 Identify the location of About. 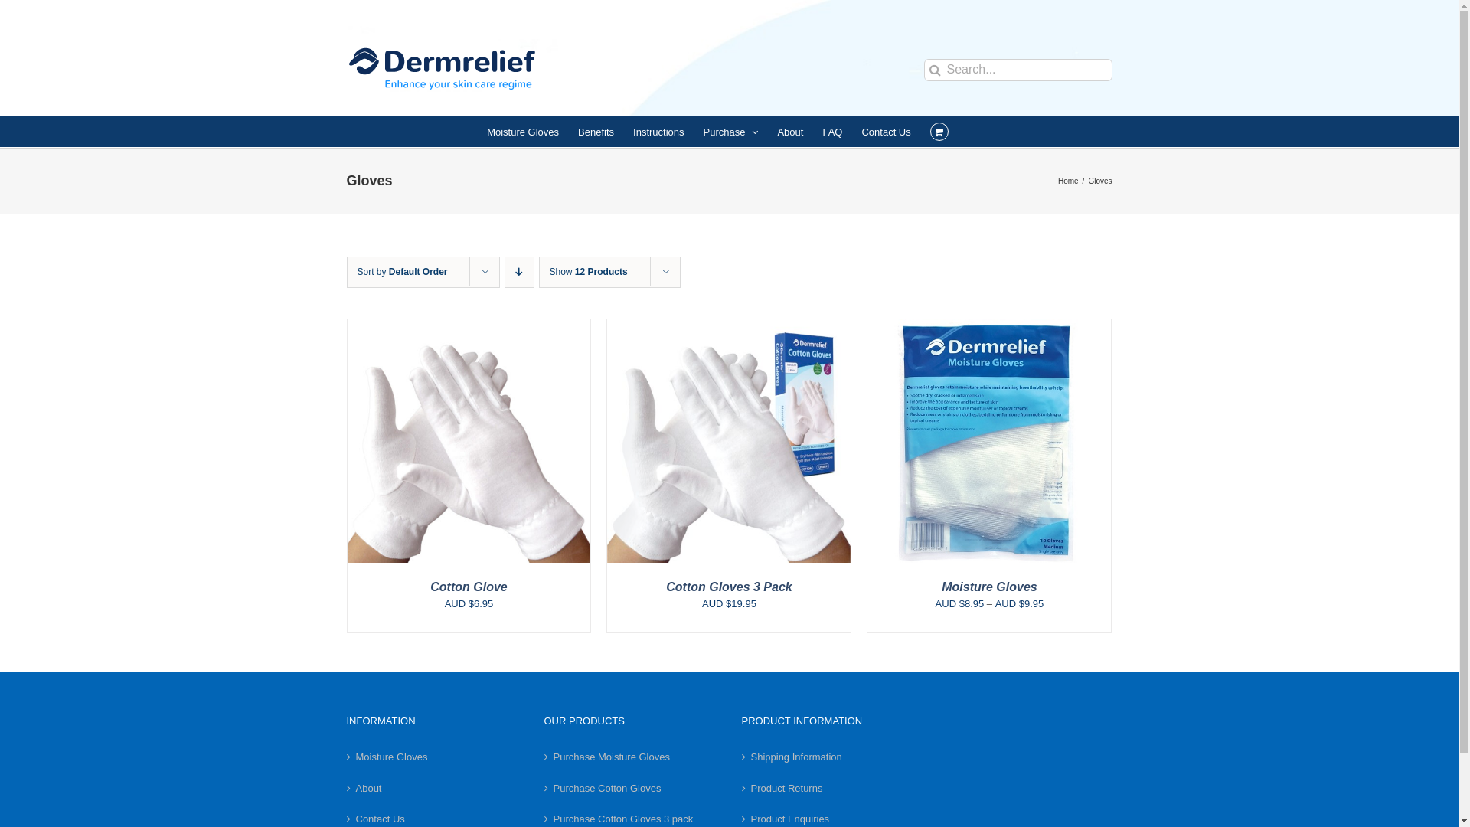
(790, 132).